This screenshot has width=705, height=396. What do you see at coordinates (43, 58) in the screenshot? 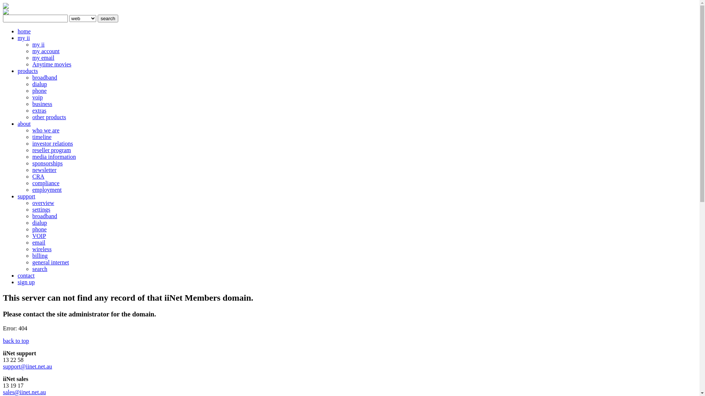
I see `my email` at bounding box center [43, 58].